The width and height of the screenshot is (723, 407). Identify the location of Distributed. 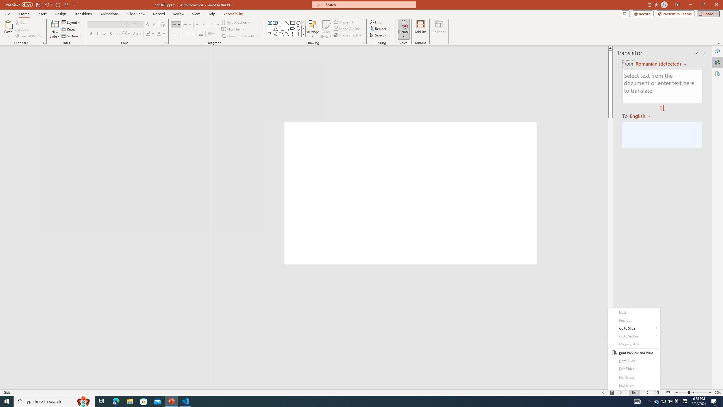
(201, 34).